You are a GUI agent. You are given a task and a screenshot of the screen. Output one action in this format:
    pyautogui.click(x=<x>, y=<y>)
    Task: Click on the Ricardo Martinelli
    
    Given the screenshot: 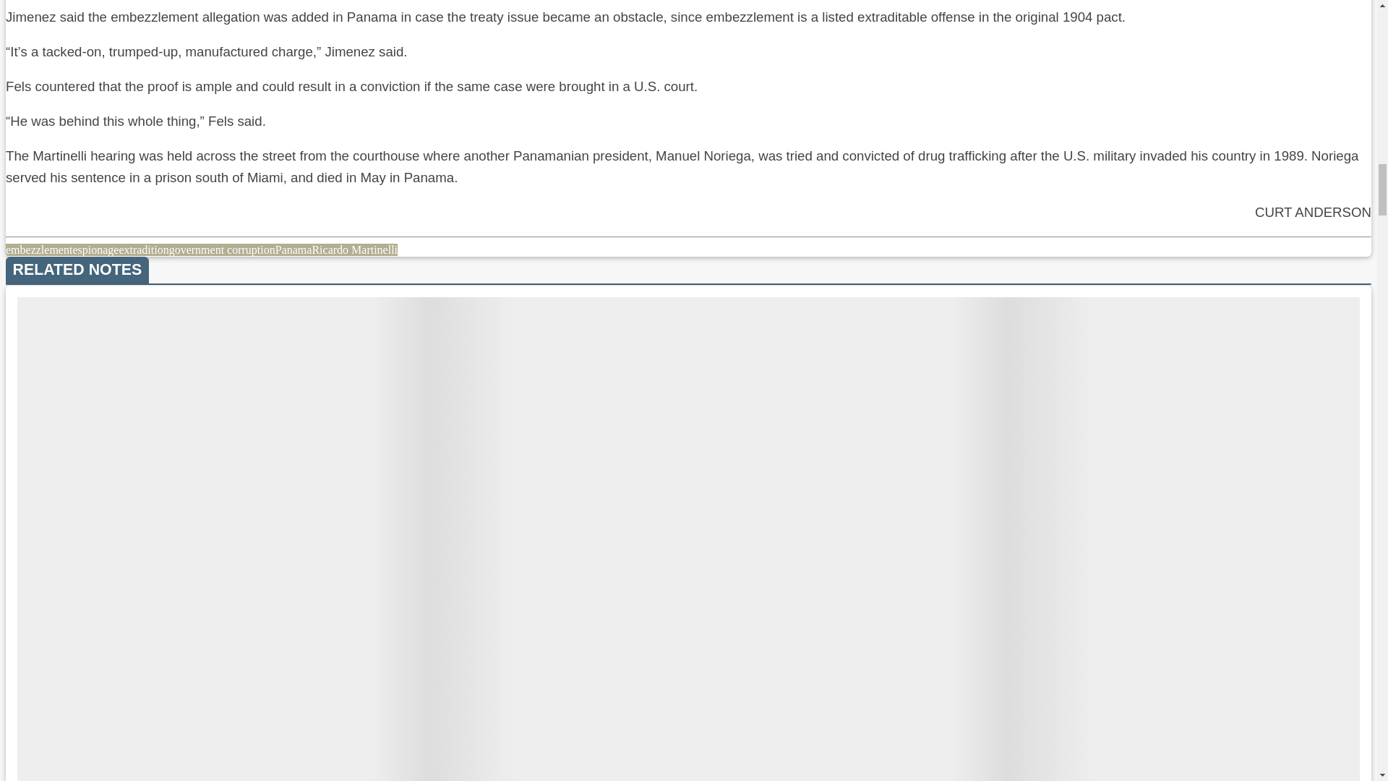 What is the action you would take?
    pyautogui.click(x=354, y=249)
    